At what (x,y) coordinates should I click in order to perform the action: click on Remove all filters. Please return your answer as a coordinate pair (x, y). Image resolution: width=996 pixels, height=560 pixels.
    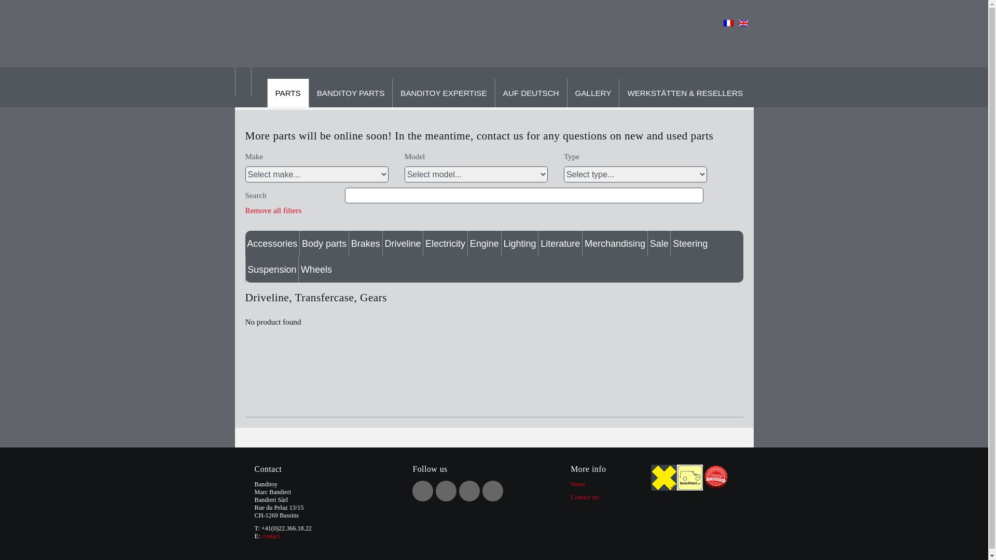
    Looking at the image, I should click on (273, 211).